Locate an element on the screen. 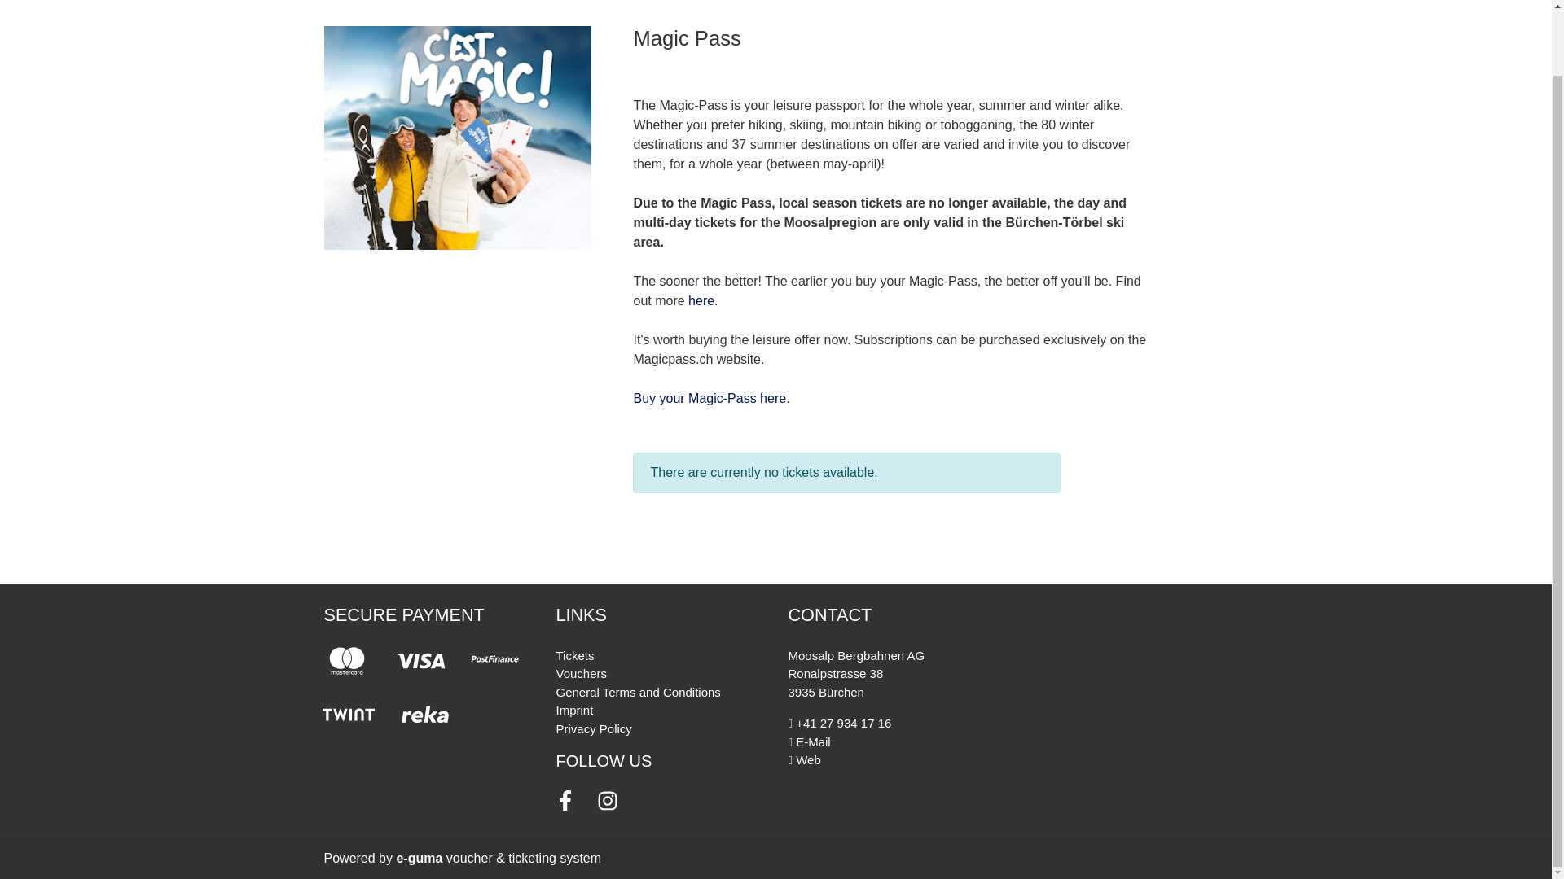  Buy your Magic-Pass here is located at coordinates (710, 397).